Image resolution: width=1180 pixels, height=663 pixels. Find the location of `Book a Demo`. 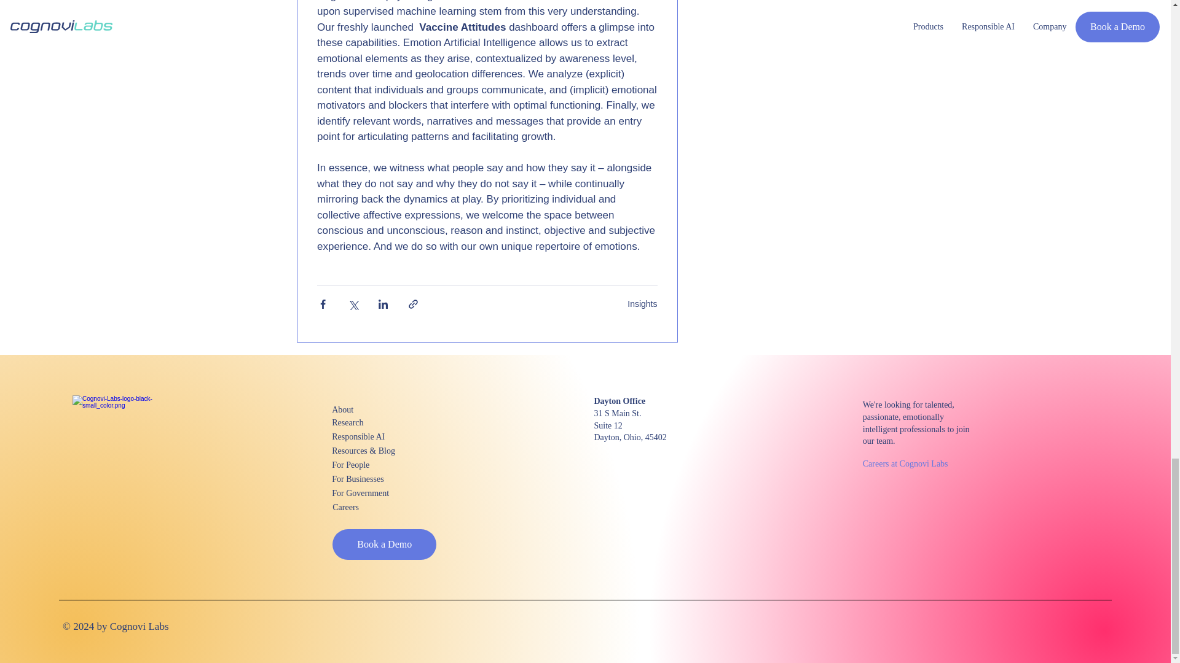

Book a Demo is located at coordinates (385, 544).